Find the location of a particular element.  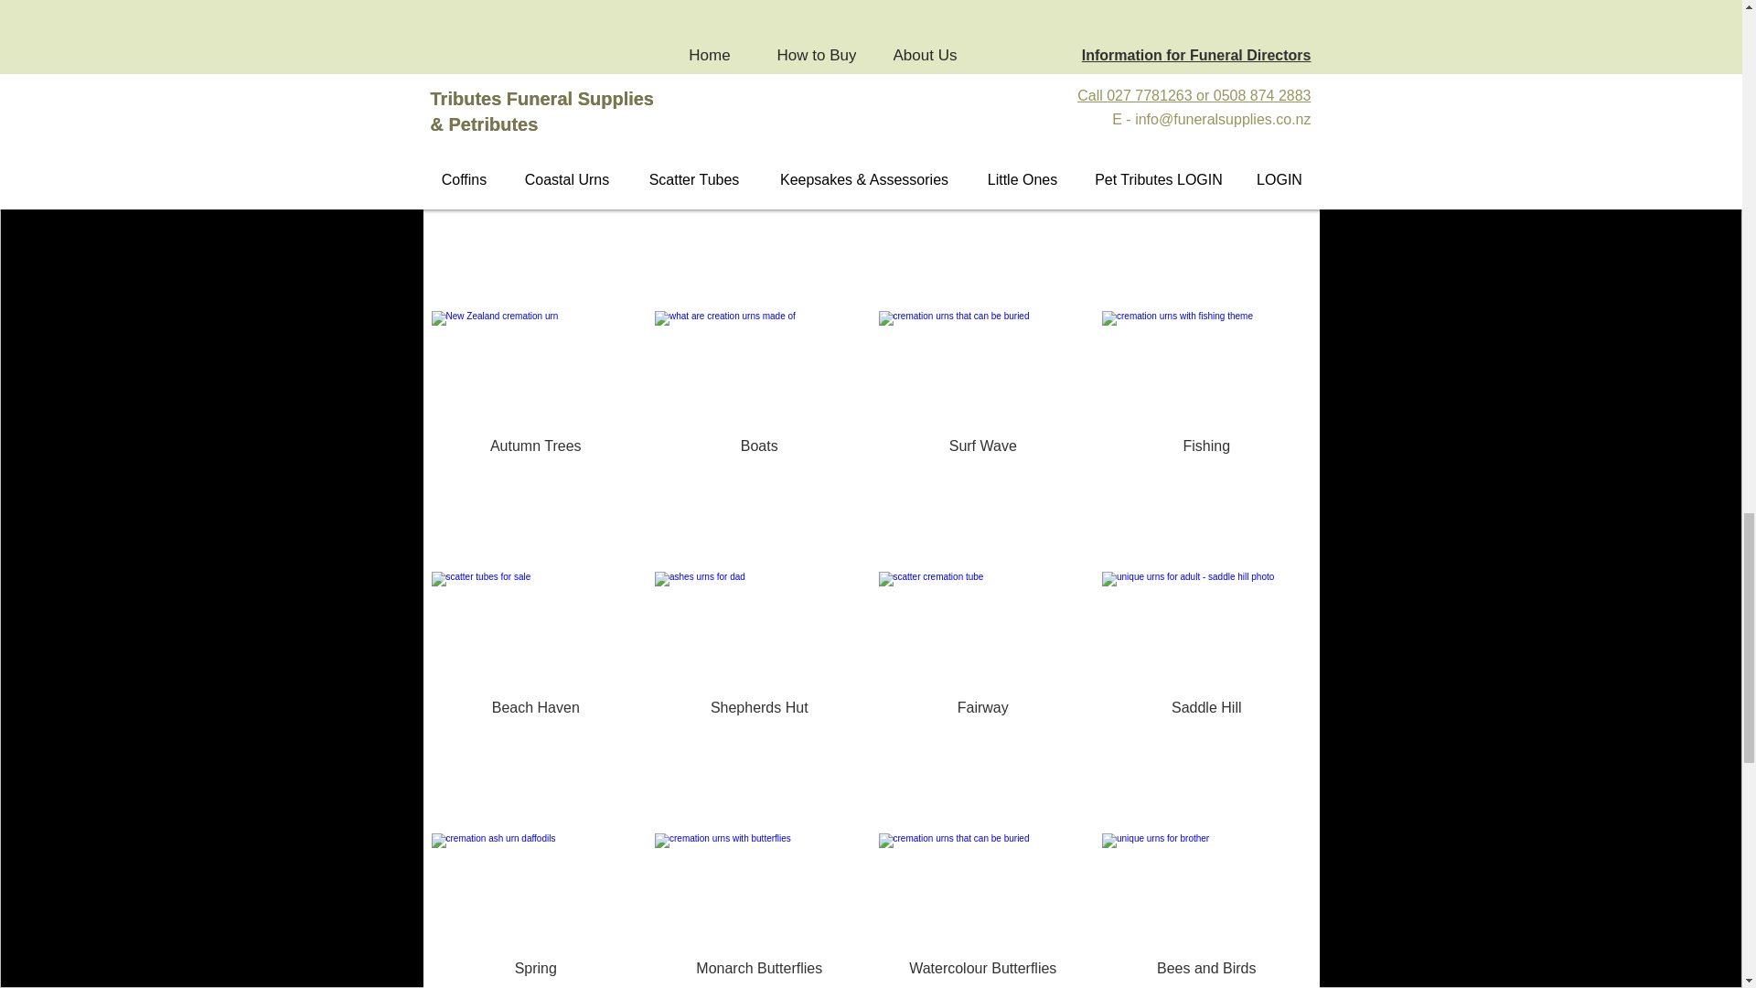

Lake Hayes is located at coordinates (1205, 185).